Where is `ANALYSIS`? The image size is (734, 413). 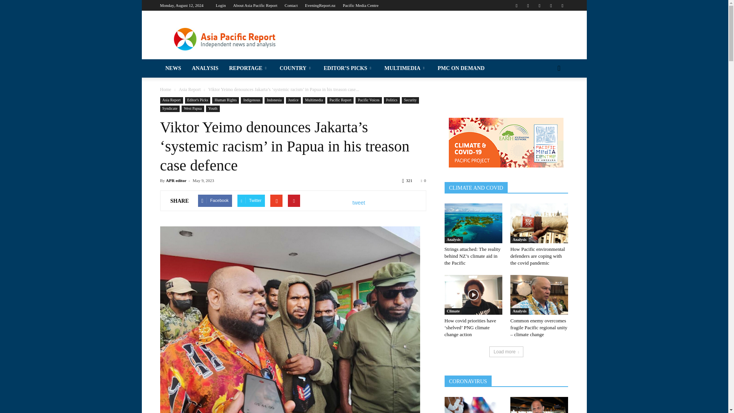
ANALYSIS is located at coordinates (71, 46).